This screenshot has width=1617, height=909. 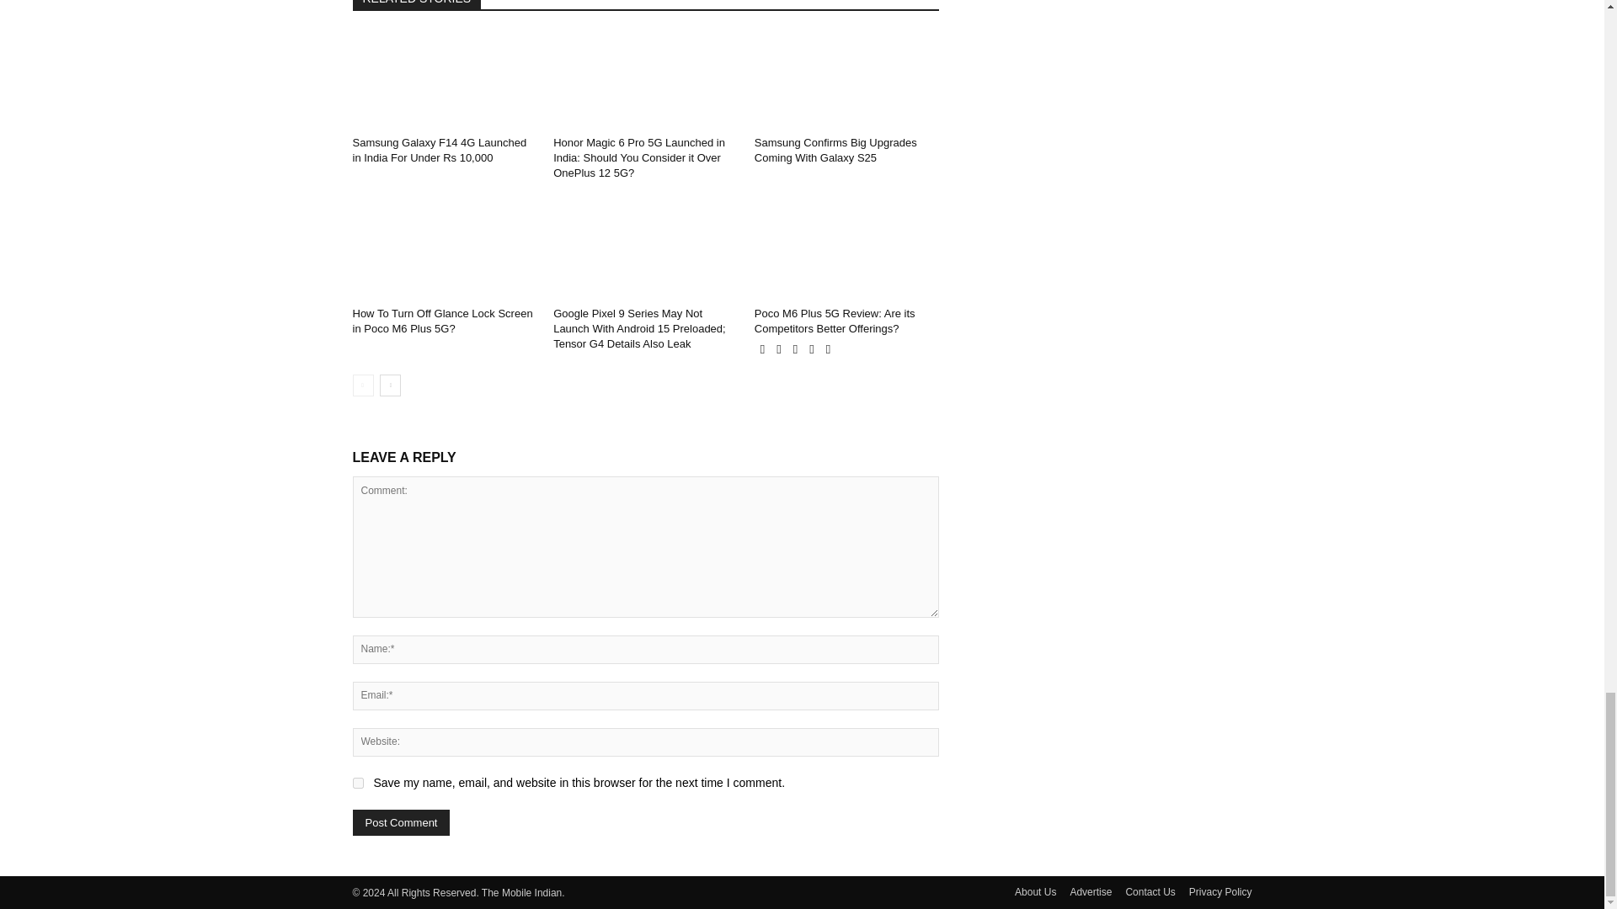 What do you see at coordinates (401, 822) in the screenshot?
I see `Post Comment` at bounding box center [401, 822].